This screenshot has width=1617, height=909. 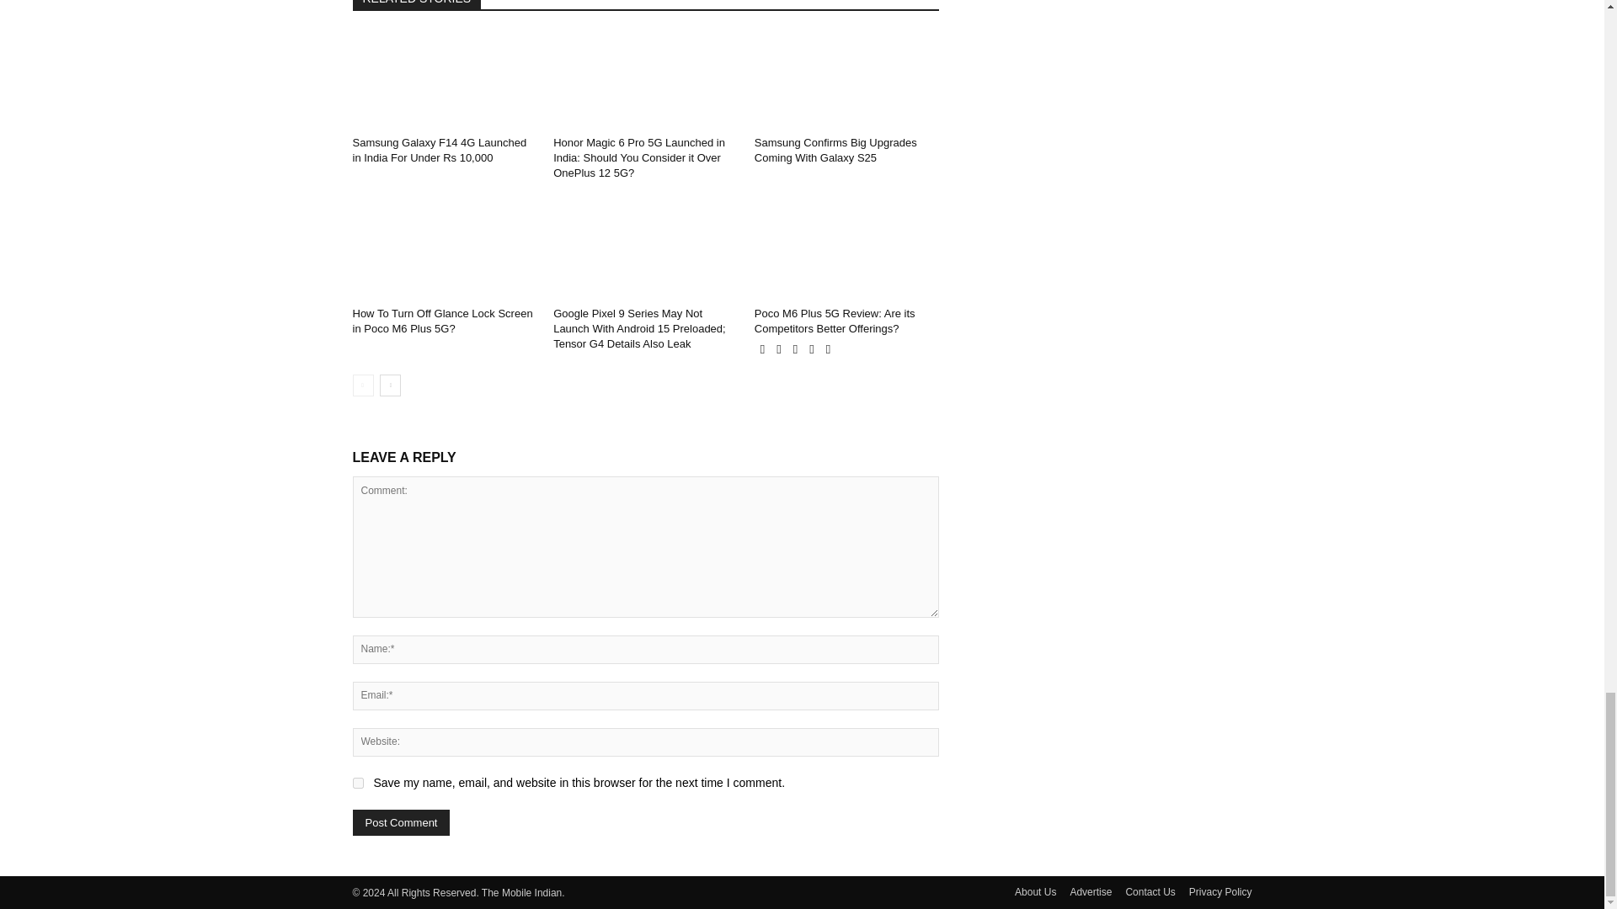 What do you see at coordinates (401, 822) in the screenshot?
I see `Post Comment` at bounding box center [401, 822].